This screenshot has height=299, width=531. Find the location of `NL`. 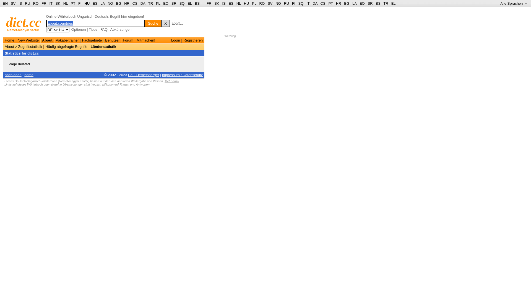

NL is located at coordinates (65, 3).